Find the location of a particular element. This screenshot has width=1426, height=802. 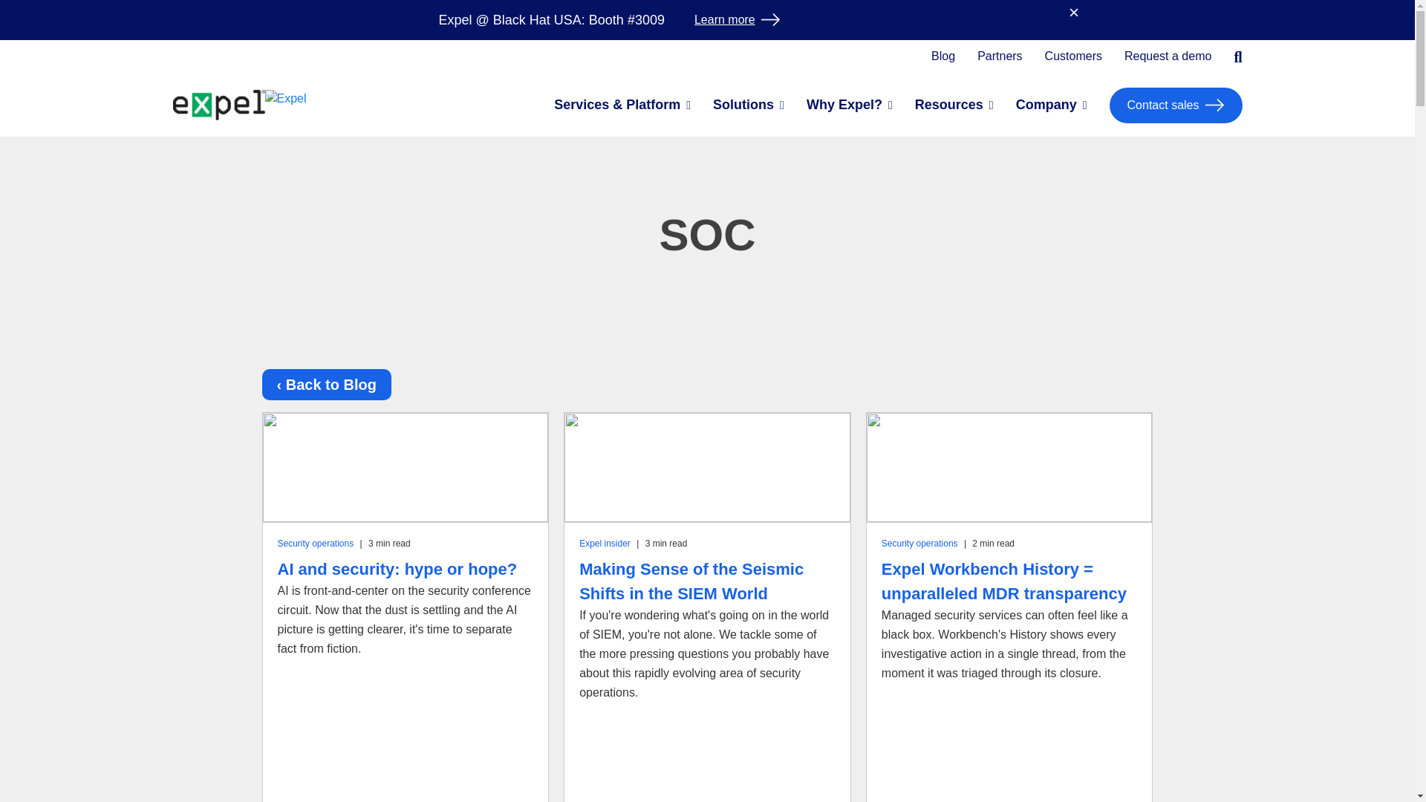

Blog is located at coordinates (943, 56).